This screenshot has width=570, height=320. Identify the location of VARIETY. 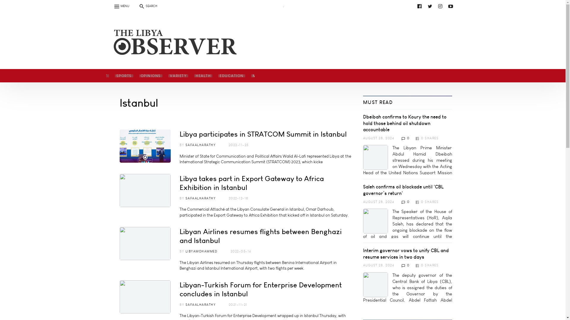
(178, 76).